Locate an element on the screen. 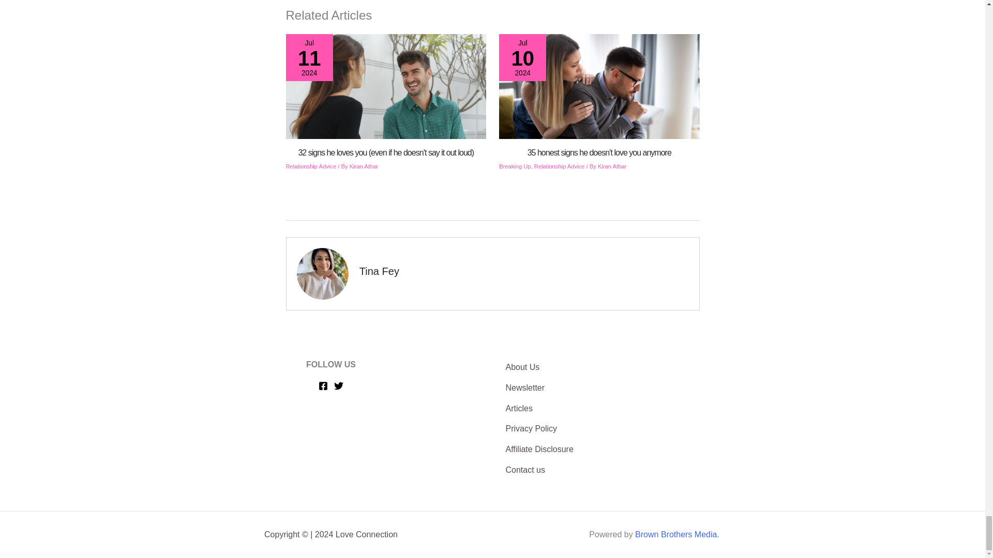  View all posts by Kiran Athar is located at coordinates (612, 166).